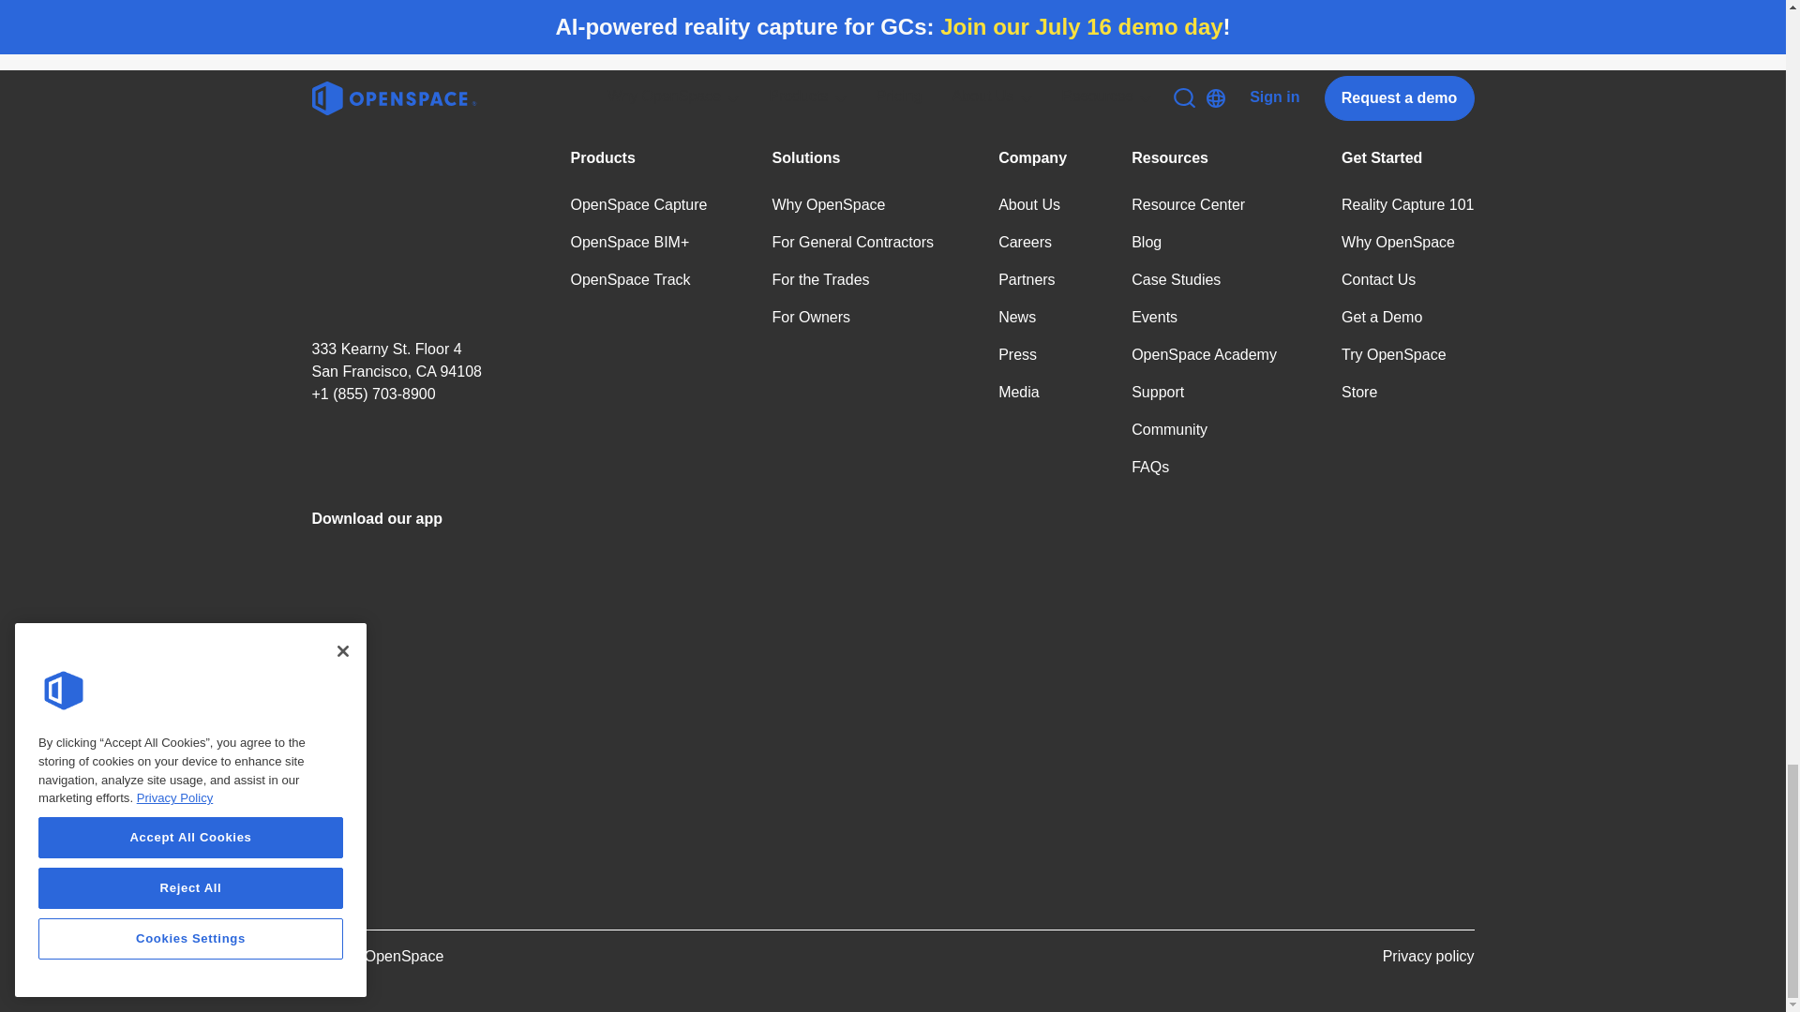 The image size is (1800, 1012). Describe the element at coordinates (407, 793) in the screenshot. I see `Download App from Google Play Store` at that location.